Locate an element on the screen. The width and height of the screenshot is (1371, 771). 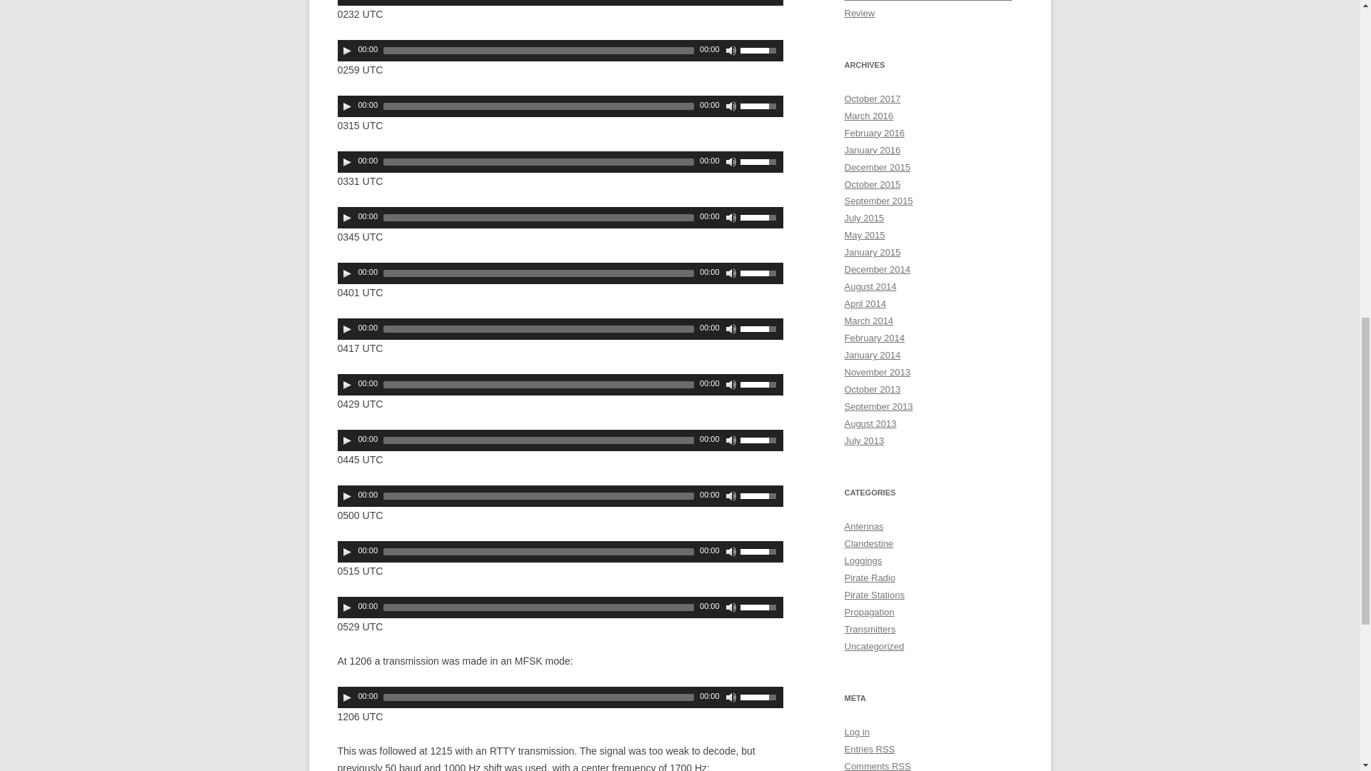
Play is located at coordinates (347, 328).